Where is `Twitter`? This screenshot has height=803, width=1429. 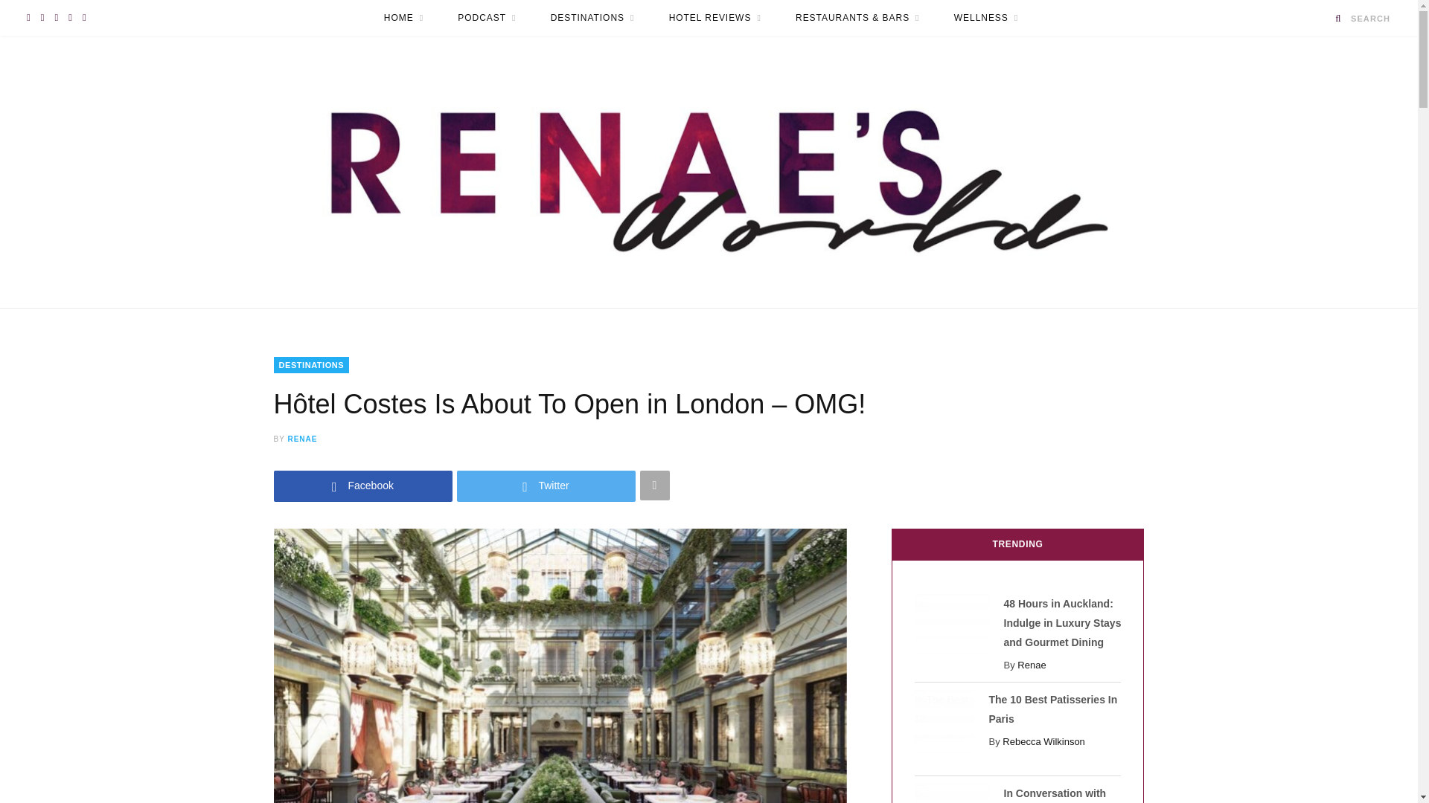 Twitter is located at coordinates (546, 485).